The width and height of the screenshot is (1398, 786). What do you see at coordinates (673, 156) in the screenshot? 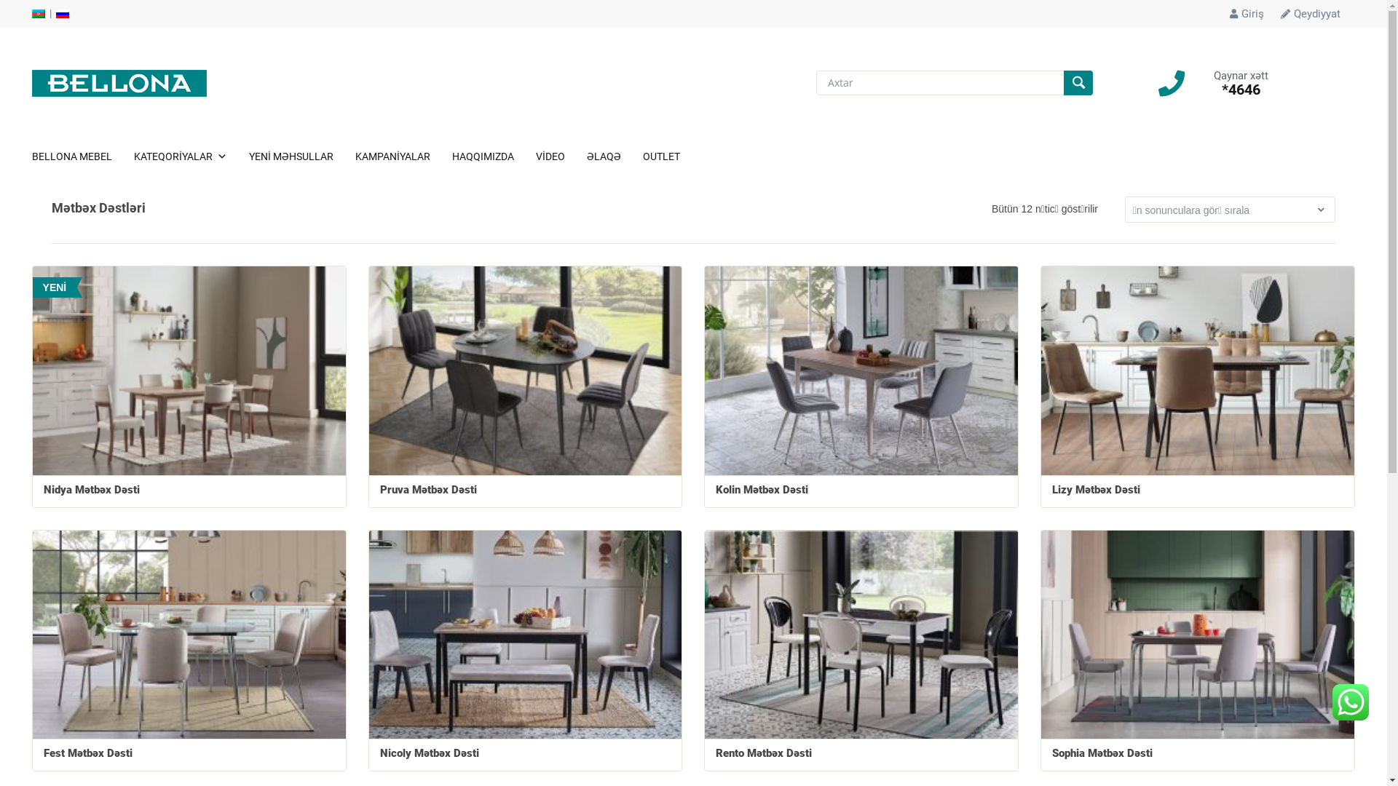
I see `OUTLET` at bounding box center [673, 156].